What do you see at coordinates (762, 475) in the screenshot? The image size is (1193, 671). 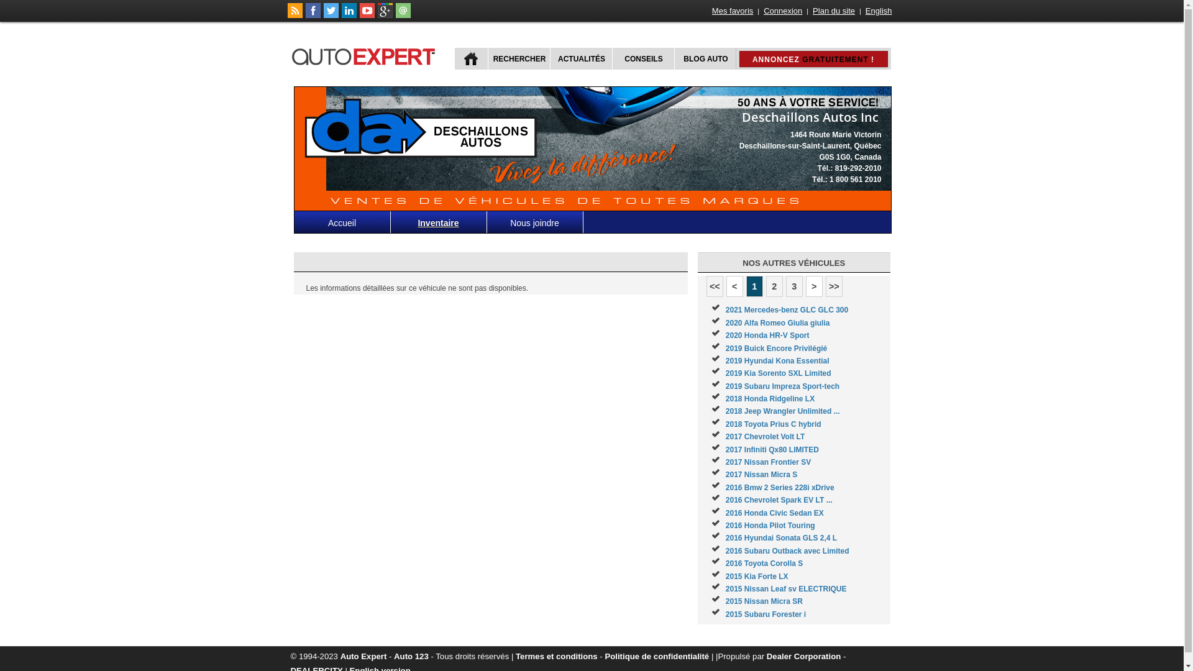 I see `2017 Nissan Micra S` at bounding box center [762, 475].